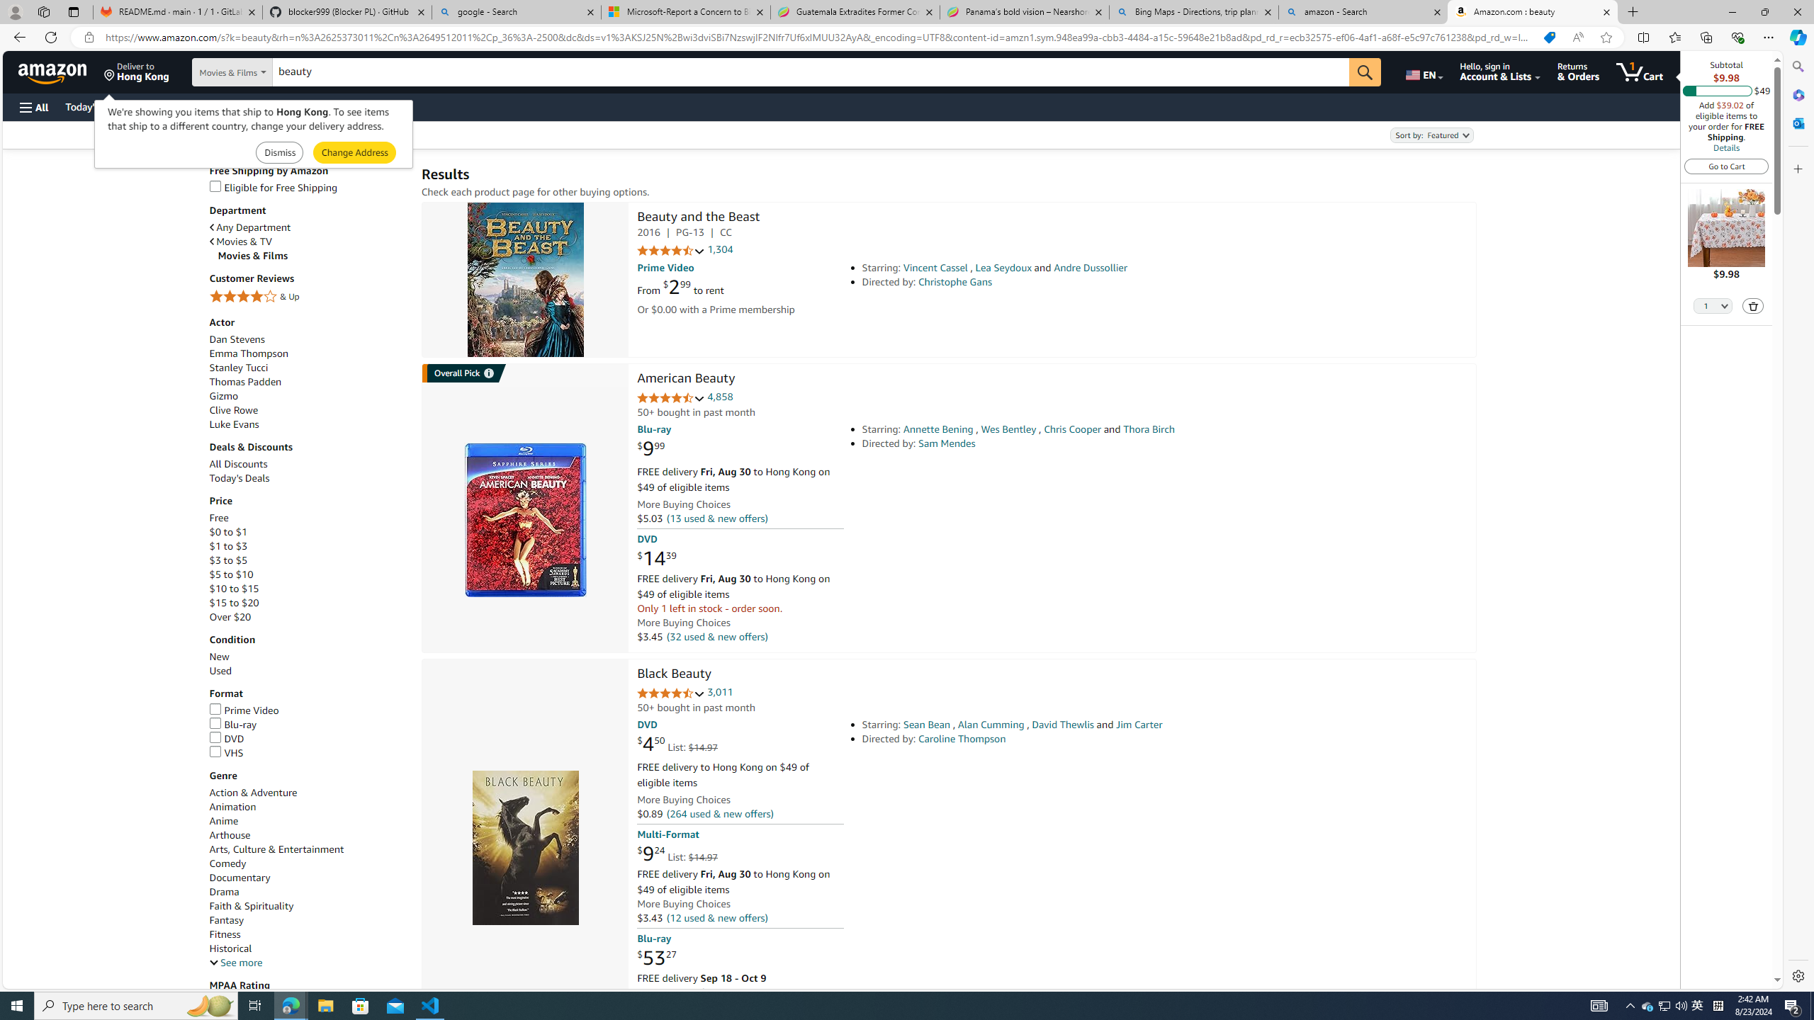 Image resolution: width=1814 pixels, height=1020 pixels. I want to click on Go, so click(1365, 72).